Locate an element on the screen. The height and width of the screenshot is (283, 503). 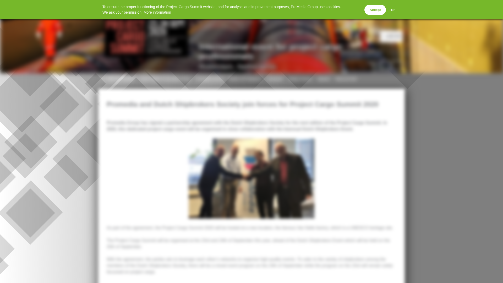
PARTNER POSSIBILITIES is located at coordinates (165, 80).